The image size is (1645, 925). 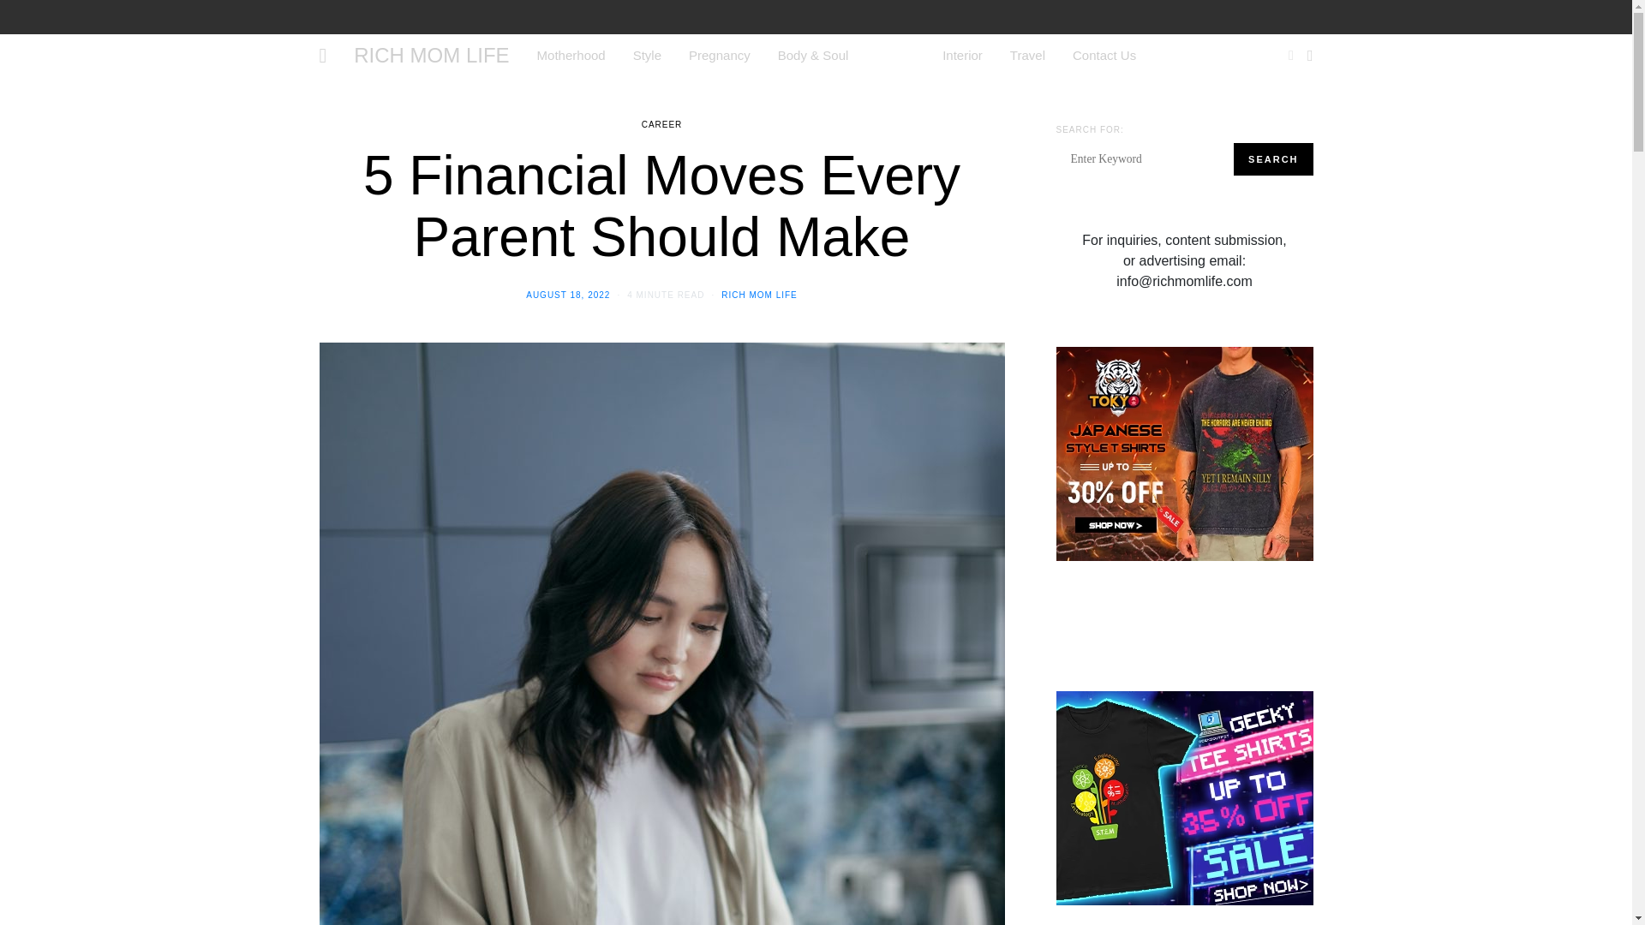 I want to click on AUGUST 18, 2022, so click(x=568, y=295).